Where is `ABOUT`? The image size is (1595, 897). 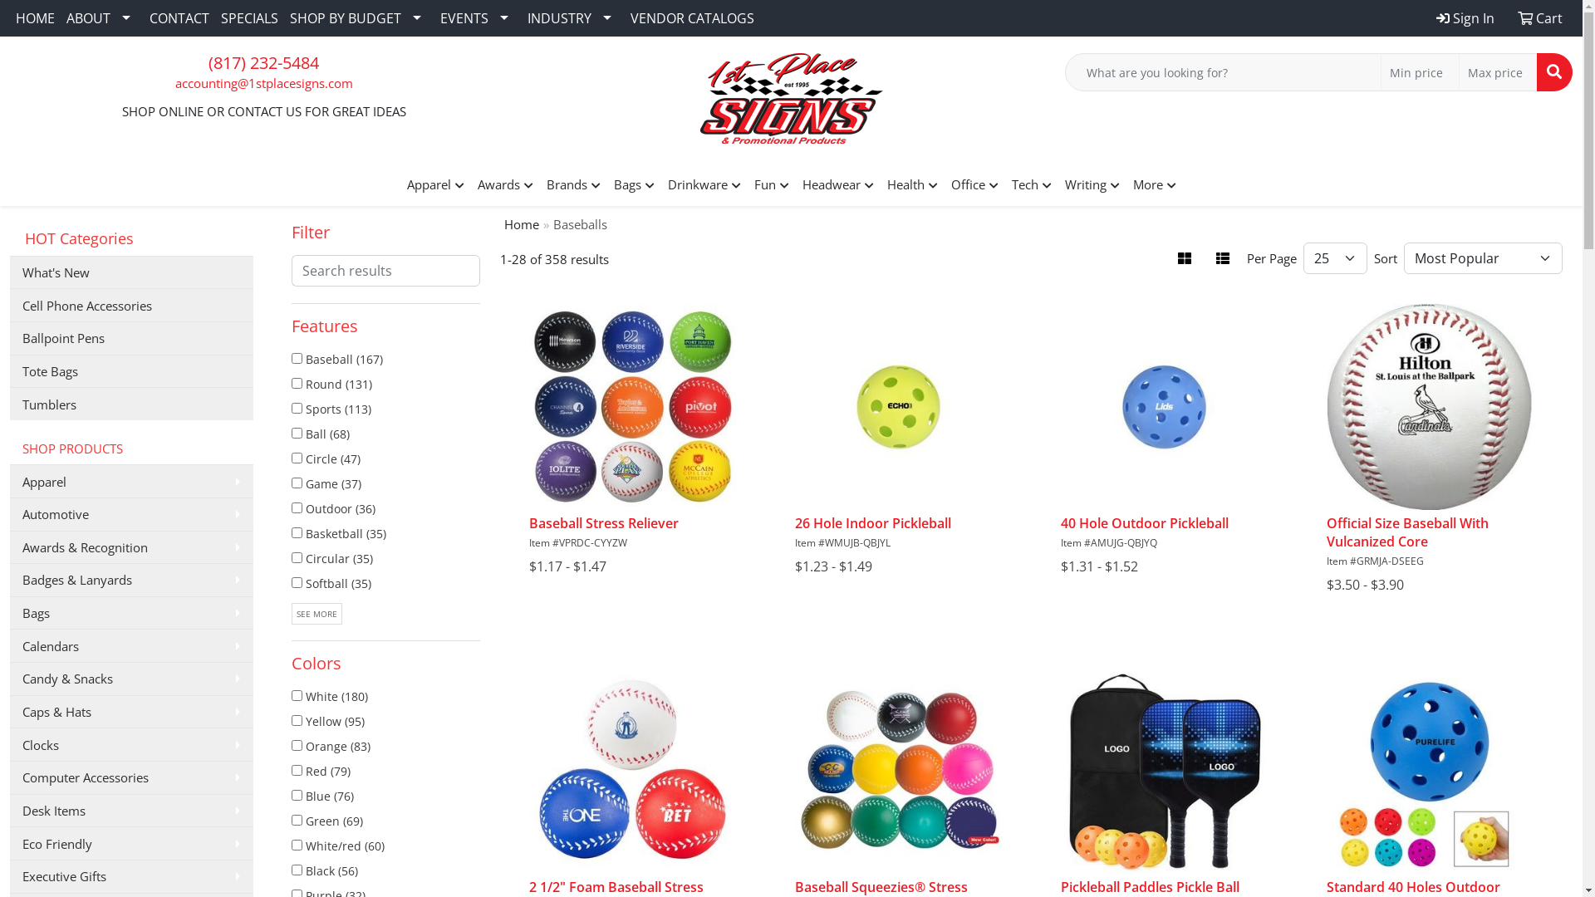 ABOUT is located at coordinates (102, 18).